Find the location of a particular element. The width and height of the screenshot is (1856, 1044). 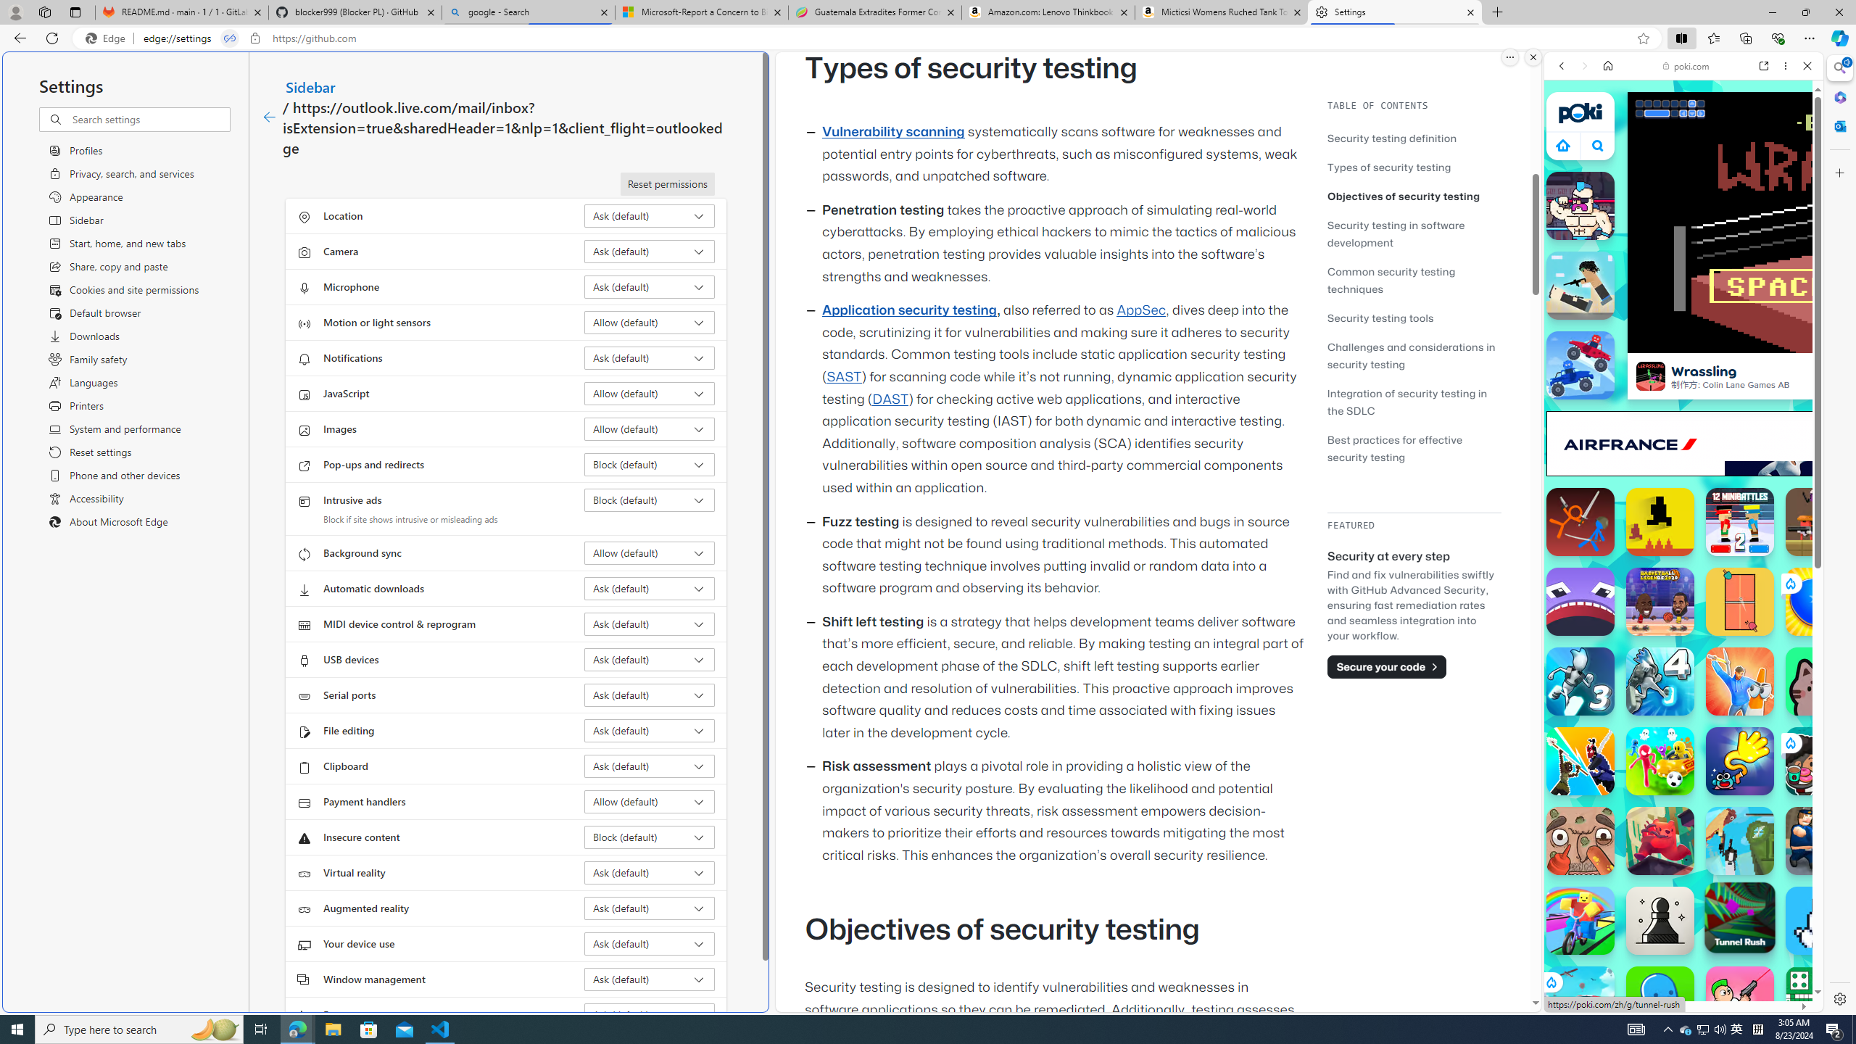

Classic Chess is located at coordinates (1660, 921).